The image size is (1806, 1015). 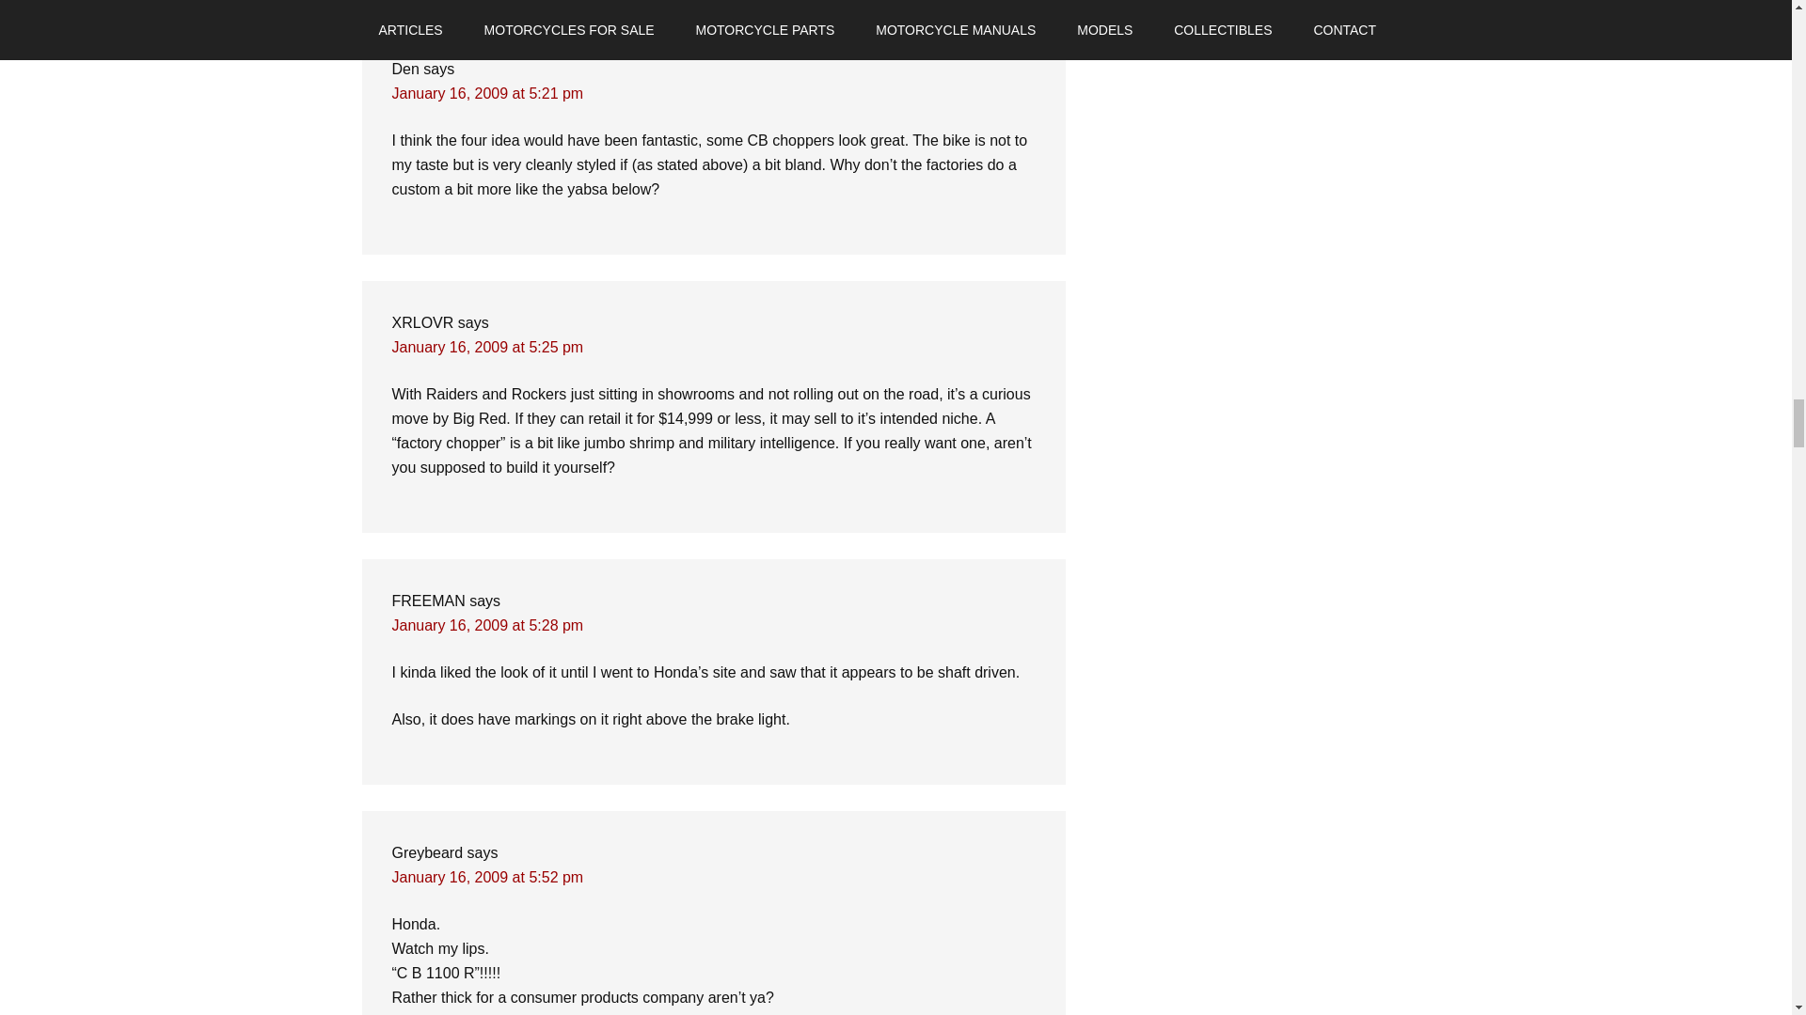 What do you see at coordinates (487, 93) in the screenshot?
I see `January 16, 2009 at 5:21 pm` at bounding box center [487, 93].